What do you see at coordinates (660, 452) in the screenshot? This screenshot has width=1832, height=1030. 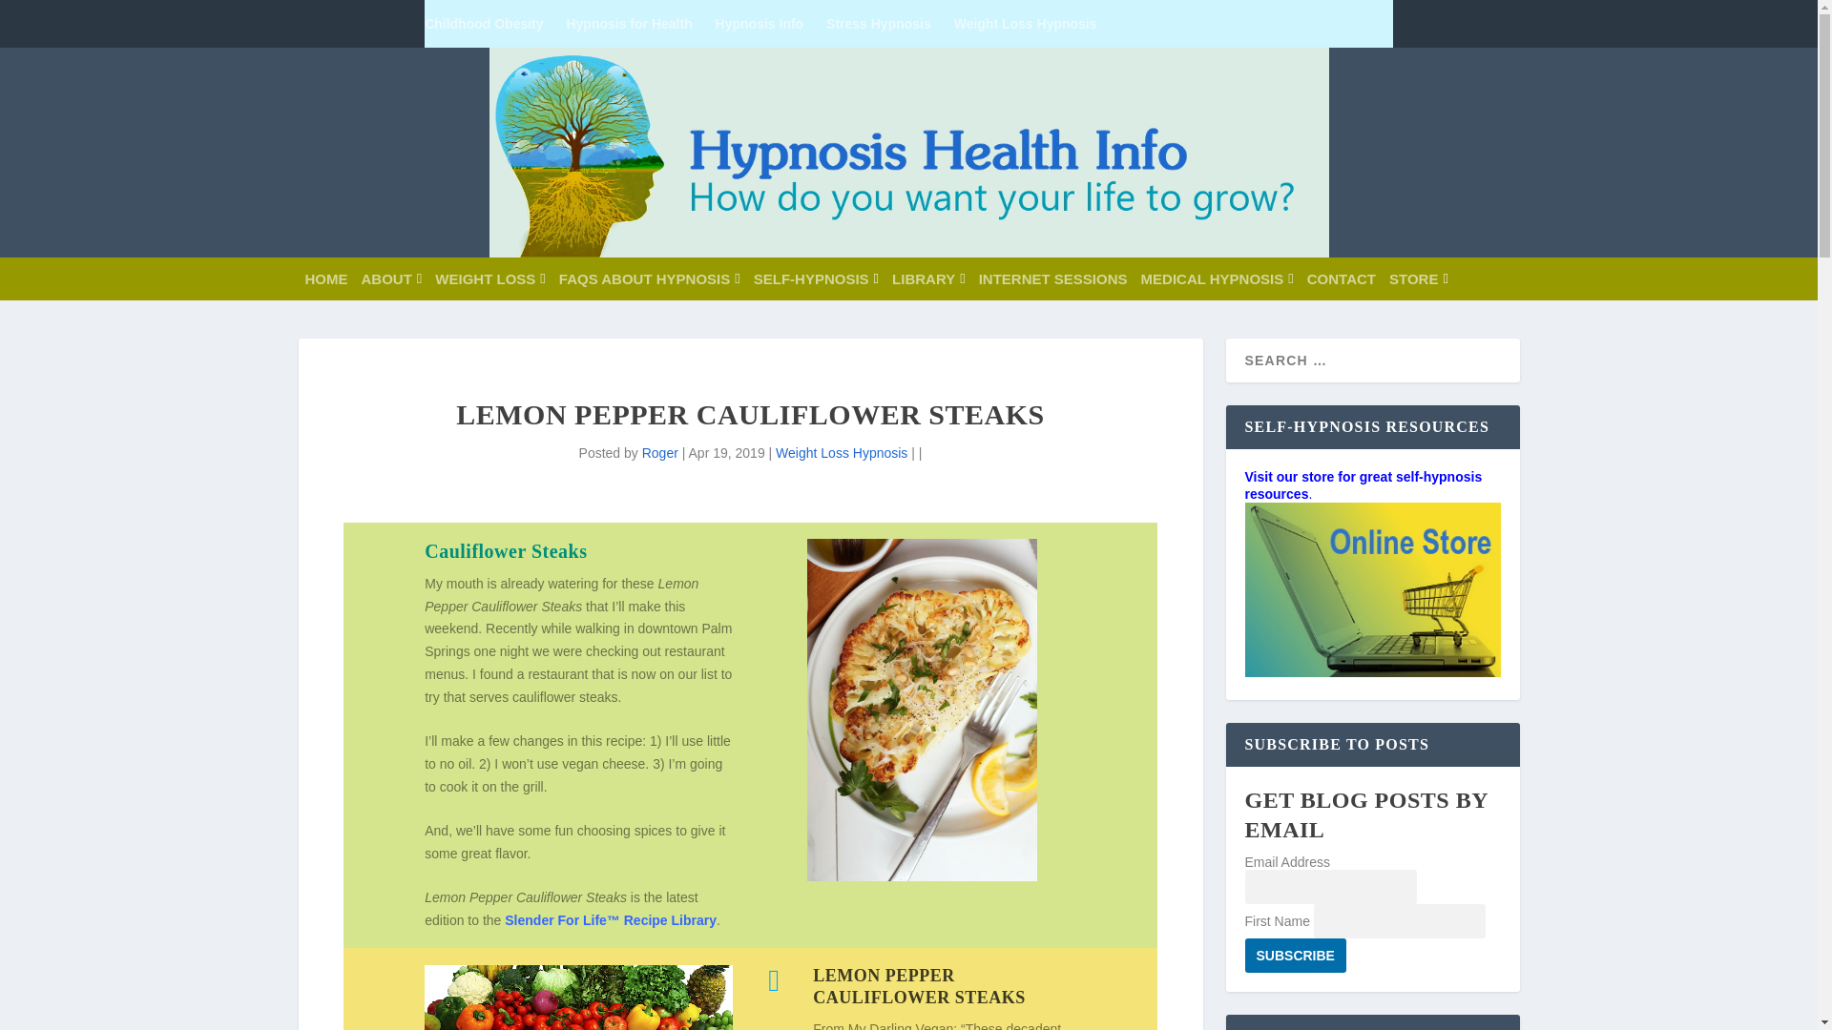 I see `Posts by Roger` at bounding box center [660, 452].